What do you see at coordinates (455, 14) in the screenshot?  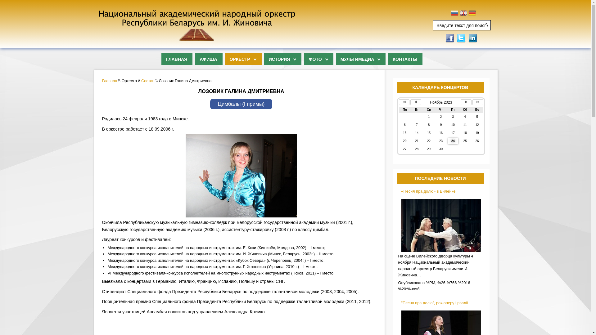 I see `Russian` at bounding box center [455, 14].